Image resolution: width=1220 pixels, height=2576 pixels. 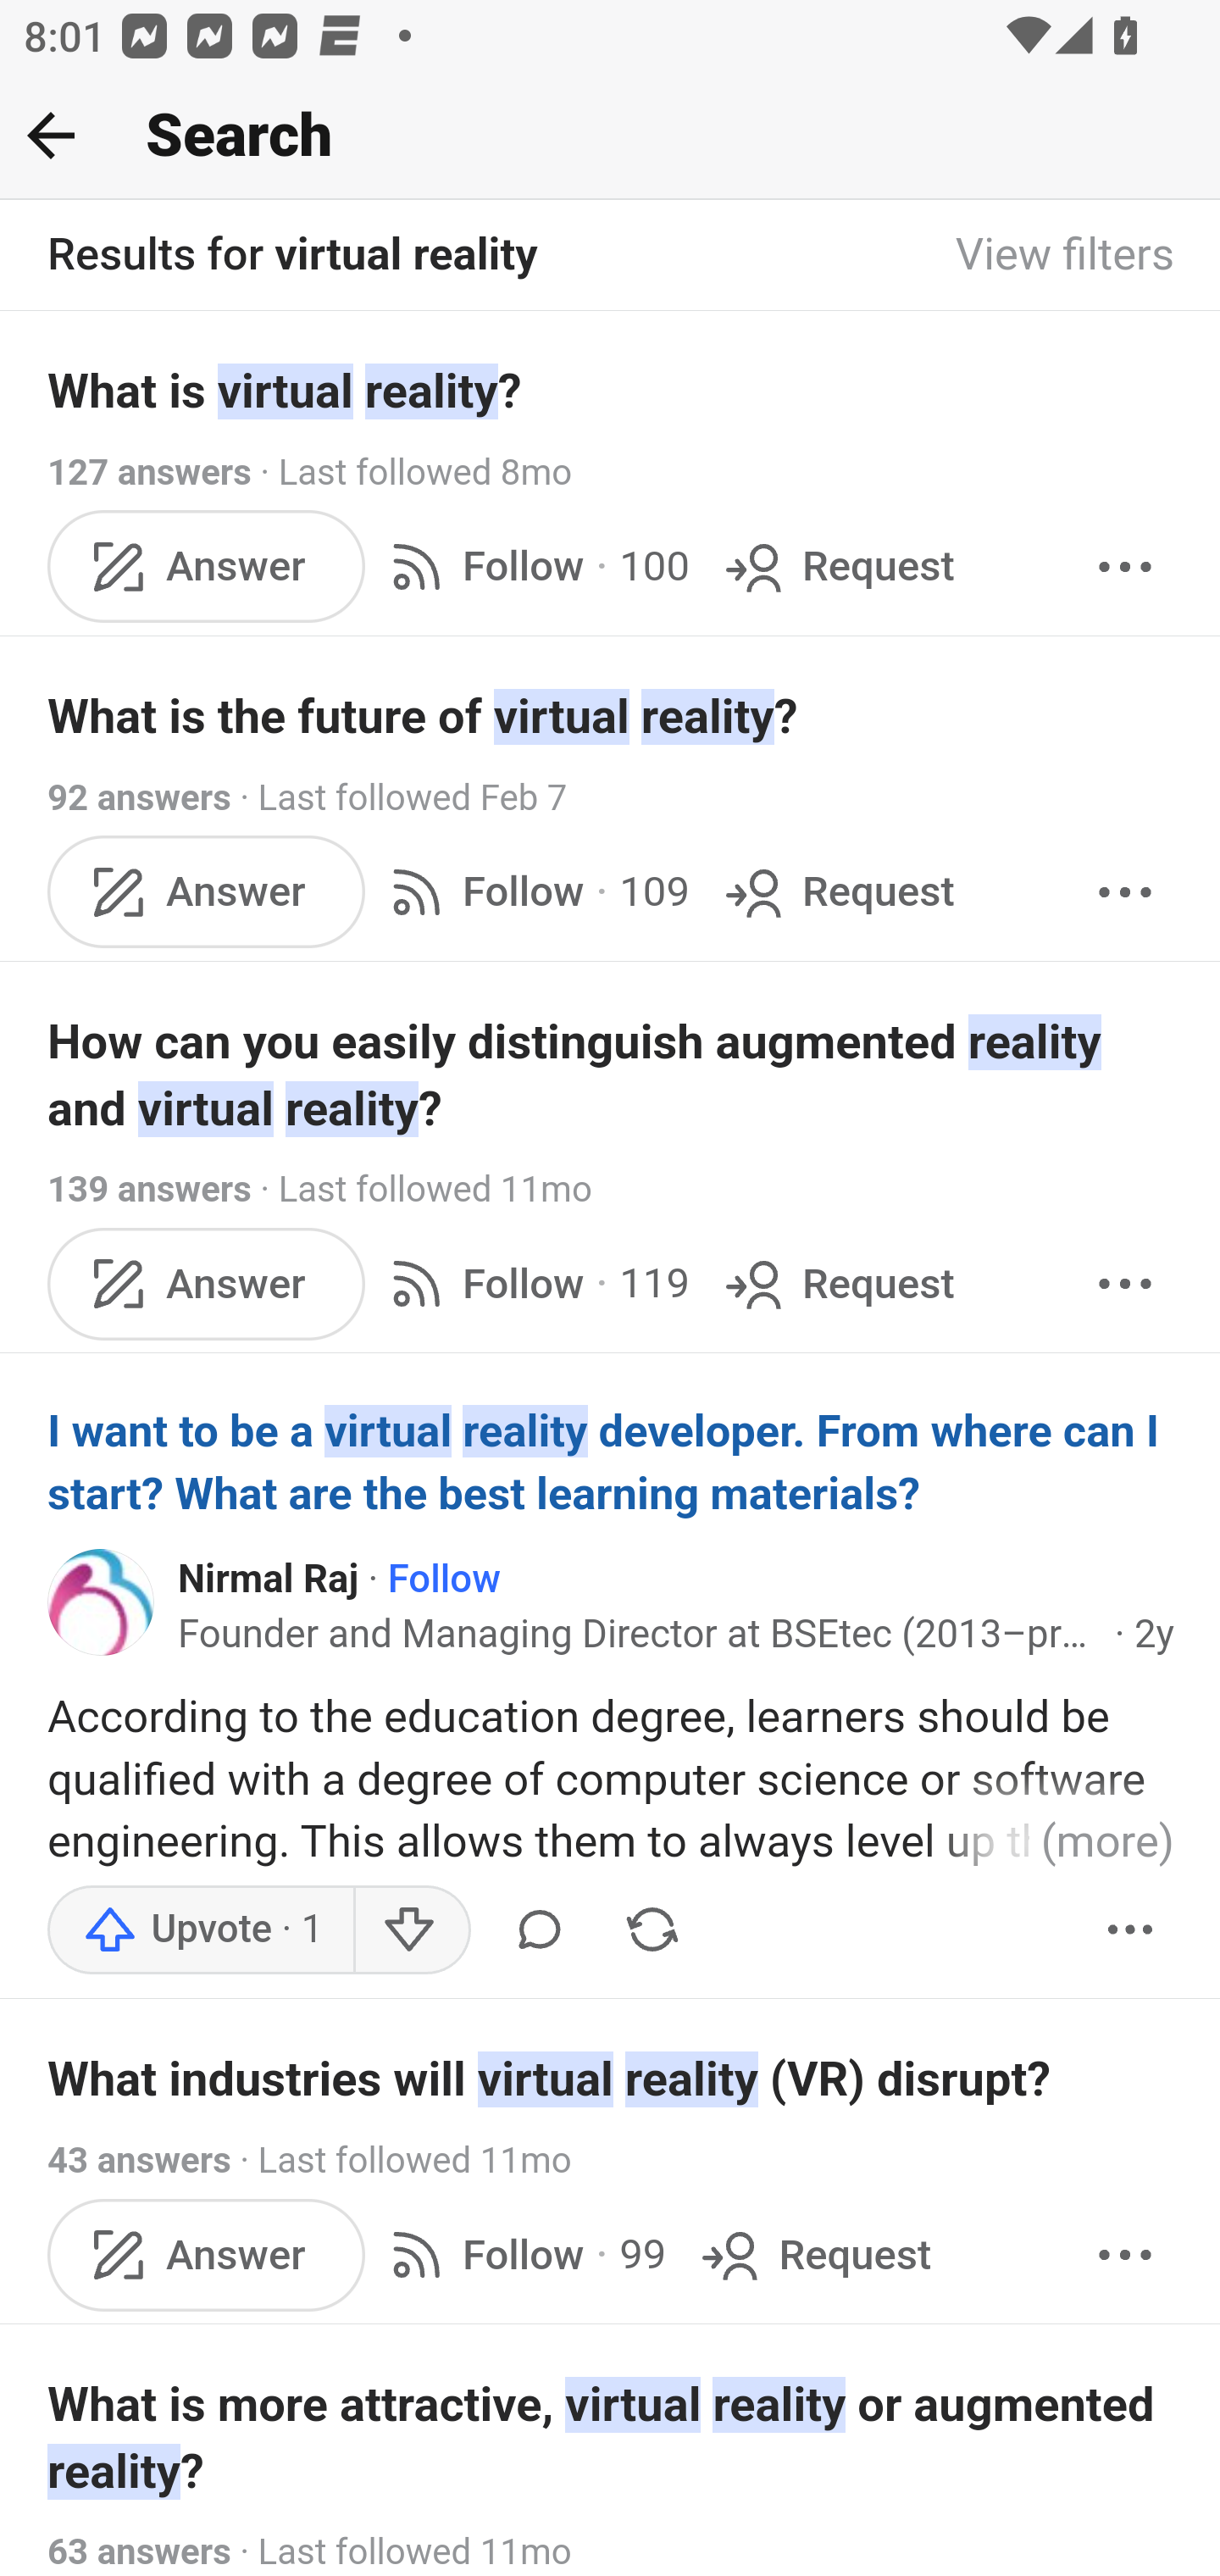 What do you see at coordinates (149, 472) in the screenshot?
I see `127 answers 127  answers` at bounding box center [149, 472].